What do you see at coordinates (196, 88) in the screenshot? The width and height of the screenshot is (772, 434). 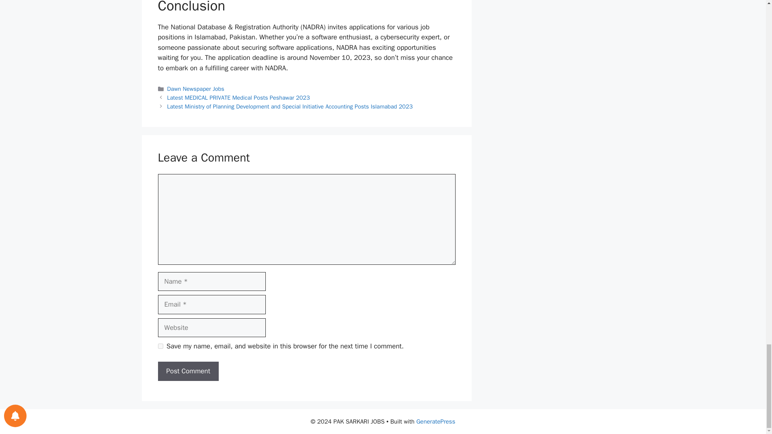 I see `Dawn Newspaper Jobs` at bounding box center [196, 88].